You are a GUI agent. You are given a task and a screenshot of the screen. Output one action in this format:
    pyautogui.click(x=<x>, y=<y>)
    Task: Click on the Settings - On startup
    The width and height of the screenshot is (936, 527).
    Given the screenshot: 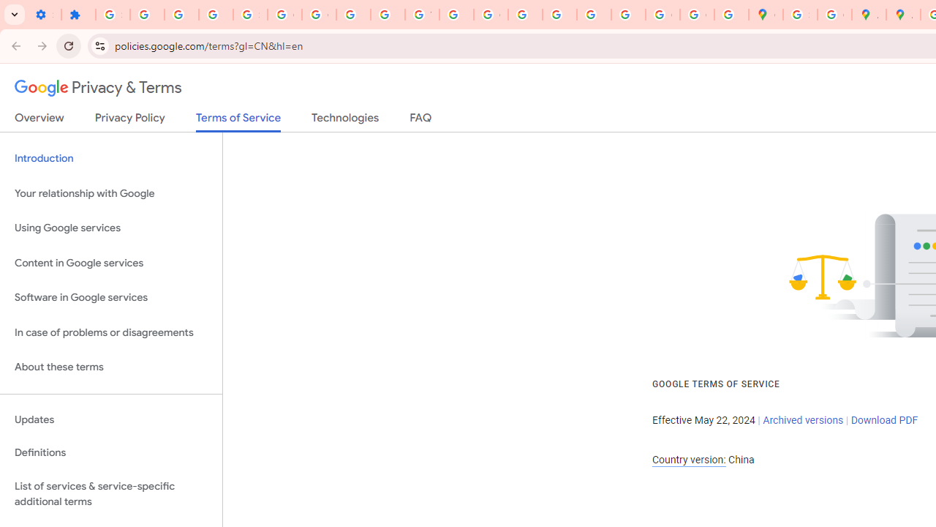 What is the action you would take?
    pyautogui.click(x=44, y=15)
    